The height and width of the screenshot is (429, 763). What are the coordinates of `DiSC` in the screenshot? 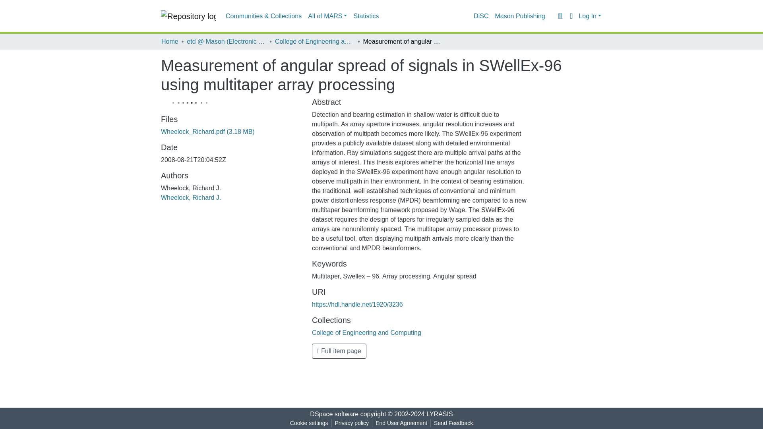 It's located at (481, 16).